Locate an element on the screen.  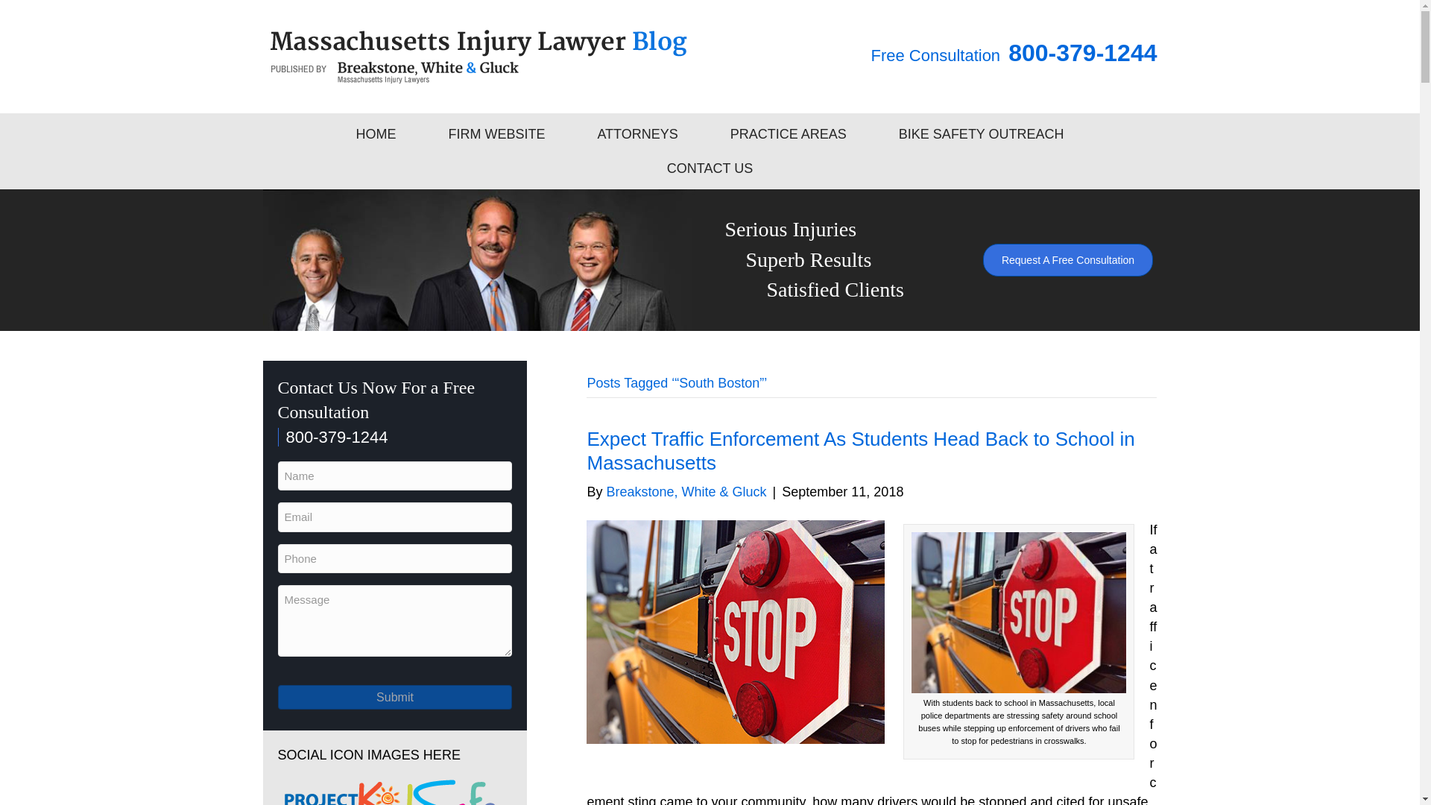
800-379-1244 is located at coordinates (332, 437).